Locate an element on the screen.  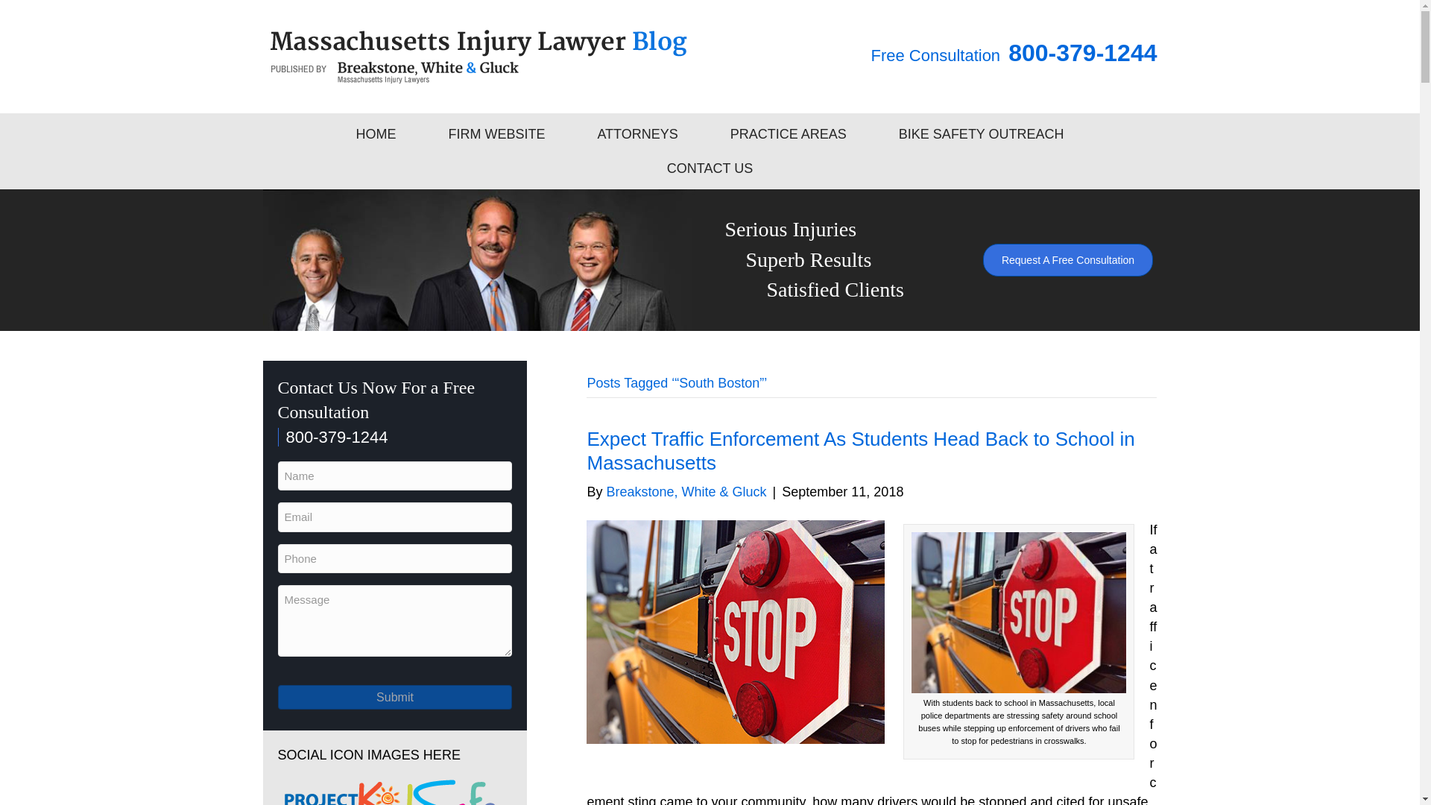
800-379-1244 is located at coordinates (332, 437).